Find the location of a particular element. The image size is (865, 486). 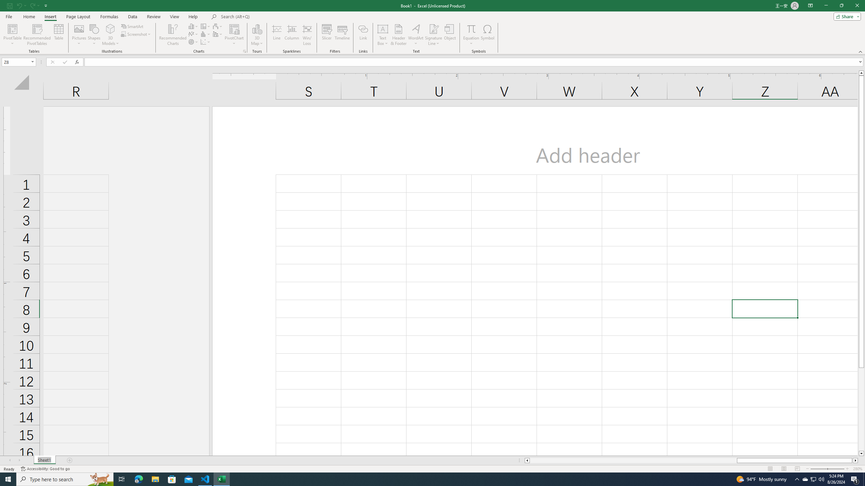

3D Models is located at coordinates (110, 35).